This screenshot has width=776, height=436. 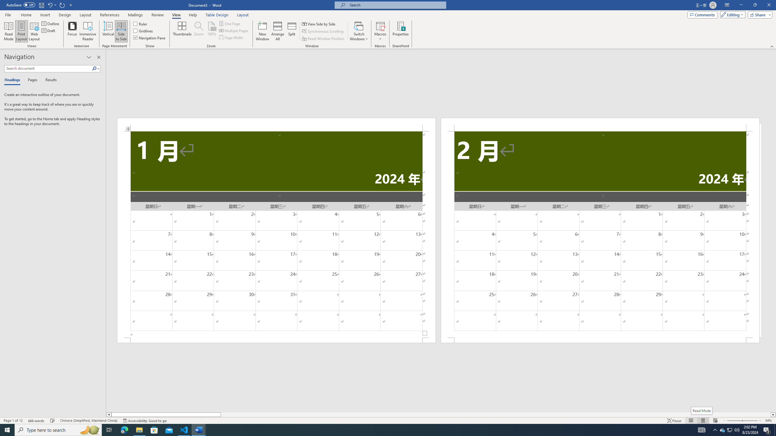 I want to click on Page Width, so click(x=232, y=38).